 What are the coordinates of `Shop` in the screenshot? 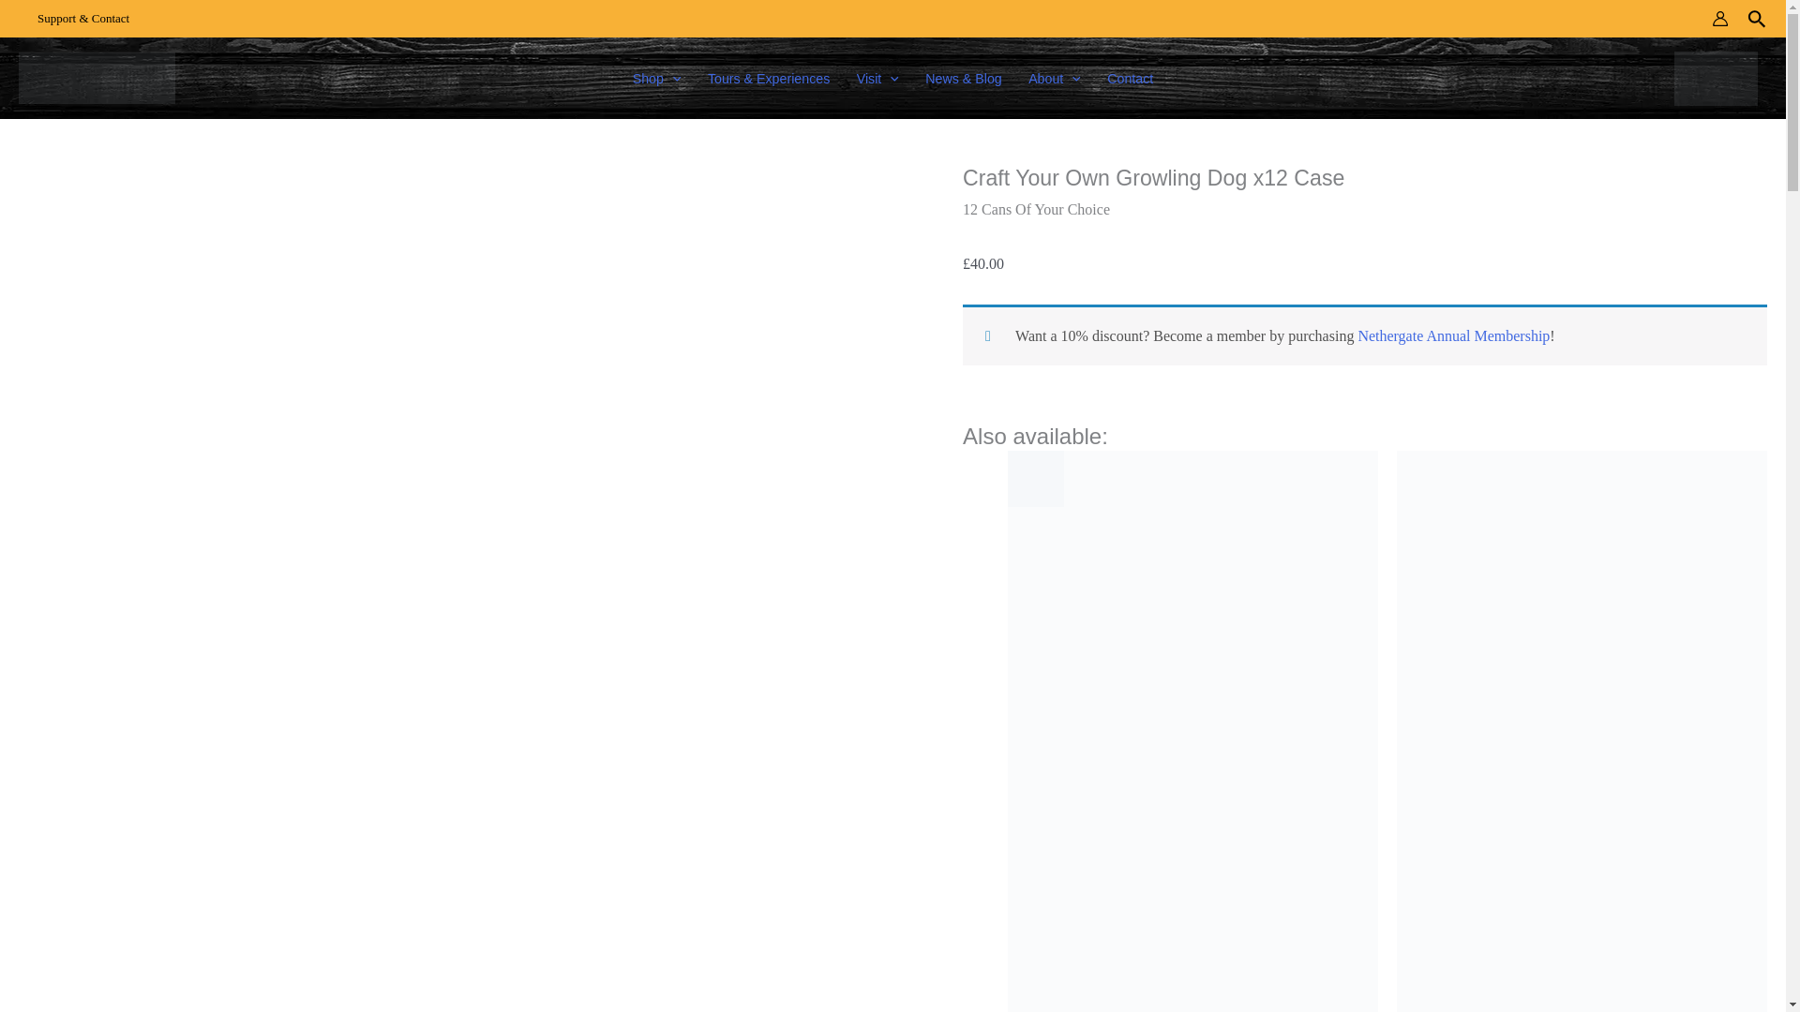 It's located at (656, 78).